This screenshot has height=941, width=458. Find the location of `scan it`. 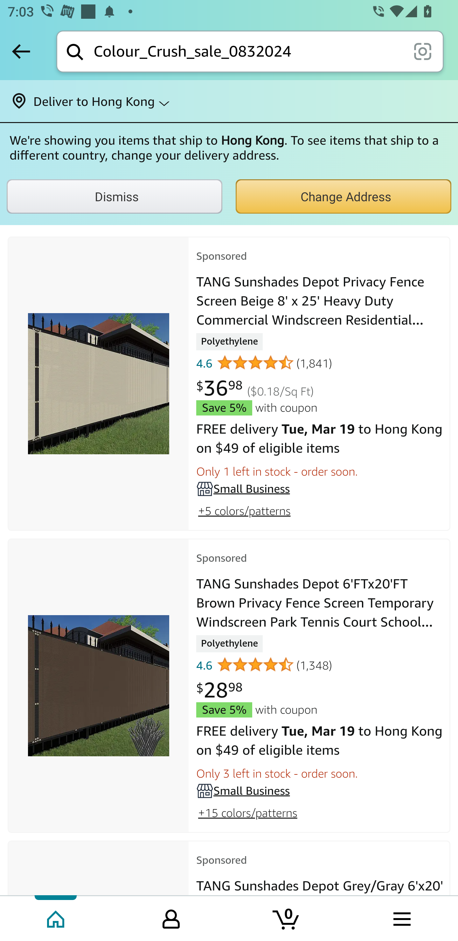

scan it is located at coordinates (422, 51).